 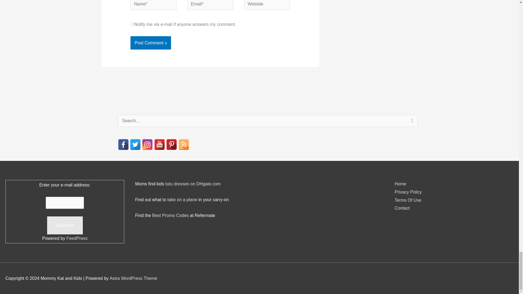 What do you see at coordinates (132, 24) in the screenshot?
I see `on` at bounding box center [132, 24].